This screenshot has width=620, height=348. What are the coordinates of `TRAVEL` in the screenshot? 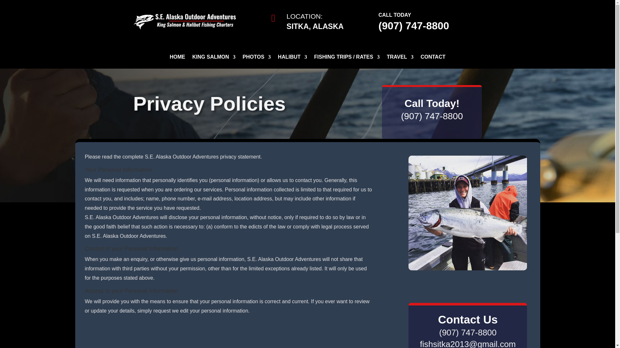 It's located at (400, 61).